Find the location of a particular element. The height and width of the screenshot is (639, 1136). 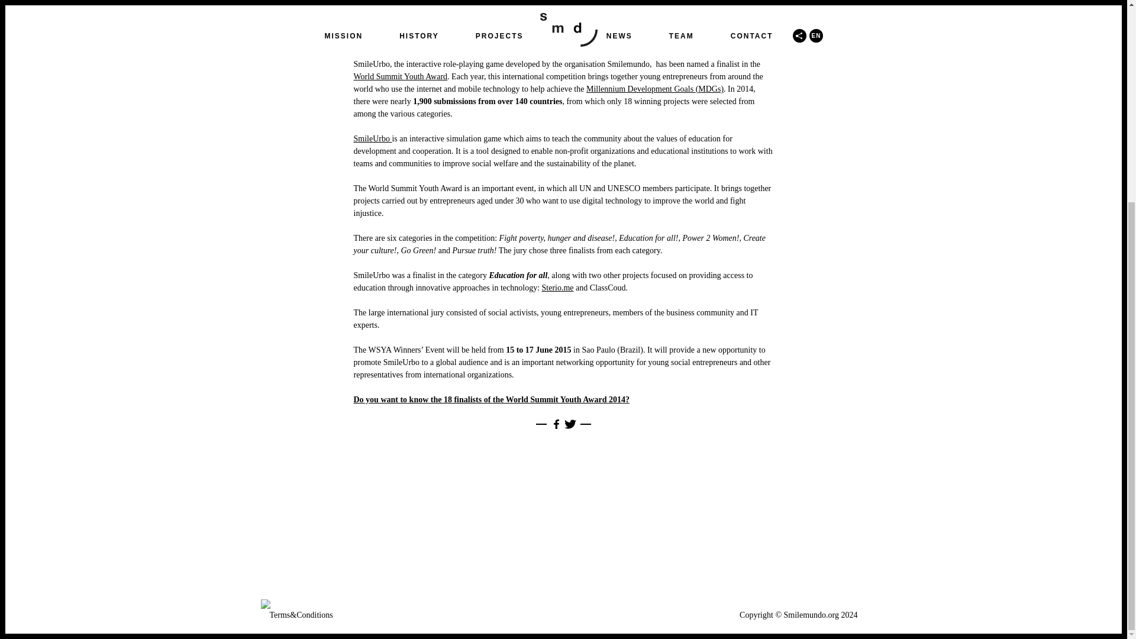

Sterio.me is located at coordinates (557, 288).